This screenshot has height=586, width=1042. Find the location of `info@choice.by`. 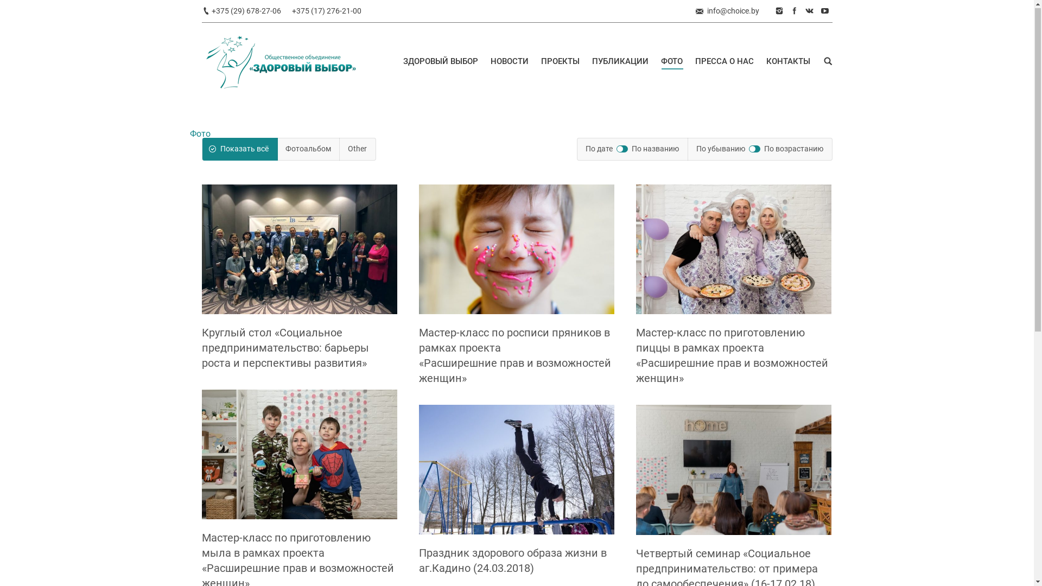

info@choice.by is located at coordinates (733, 11).